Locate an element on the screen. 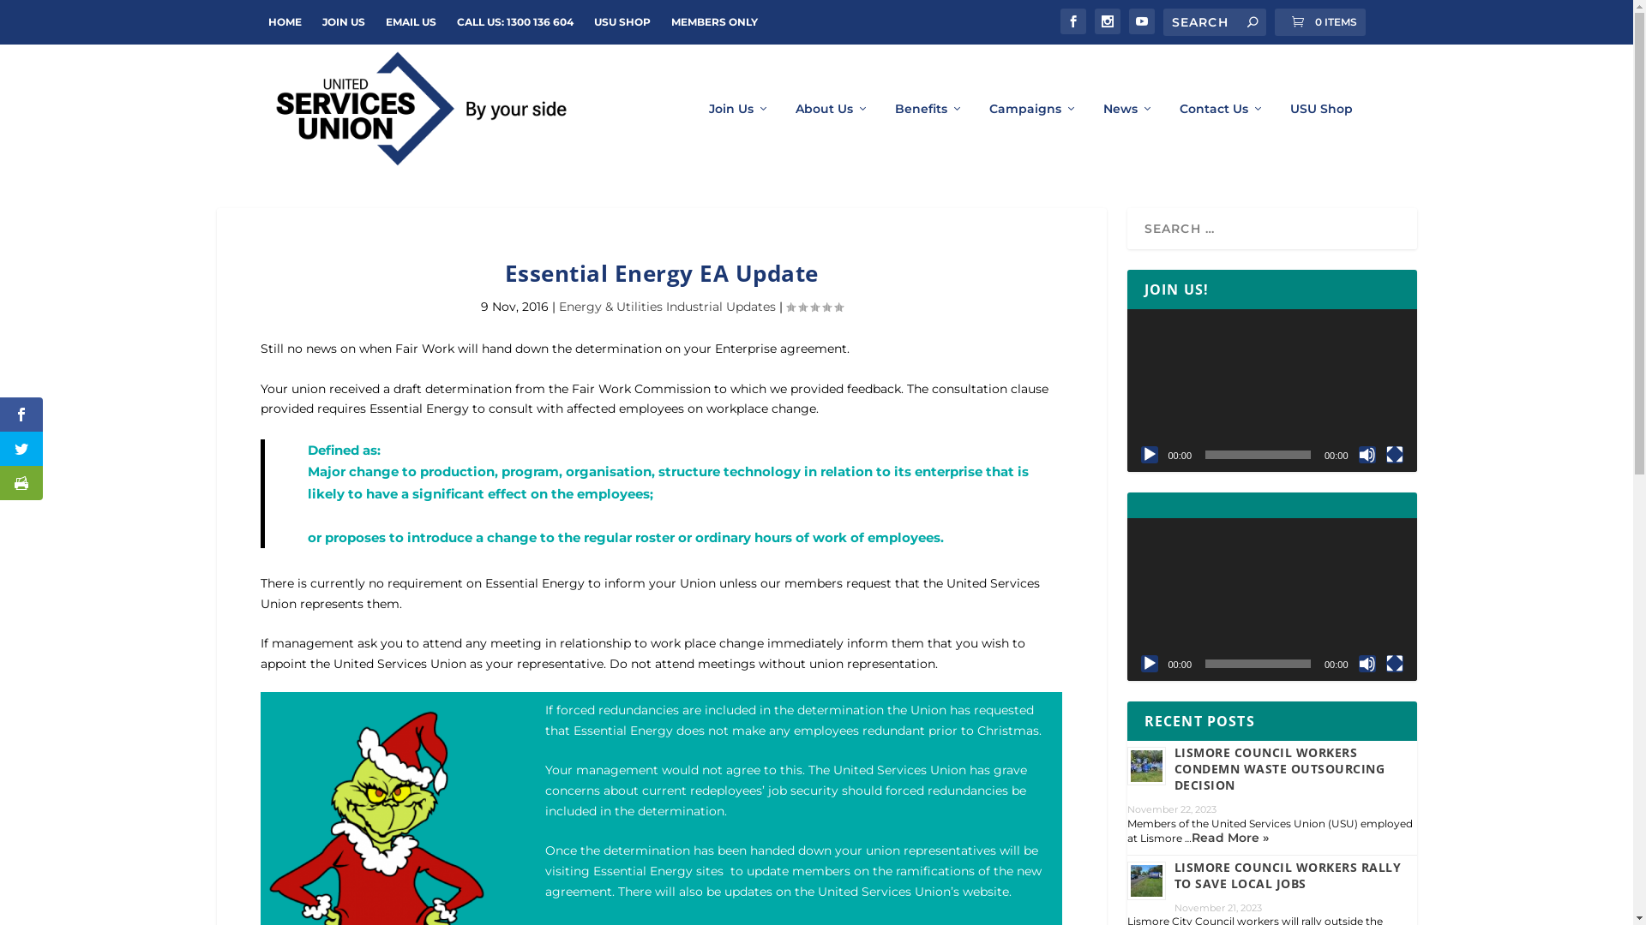 This screenshot has width=1646, height=925. Search is located at coordinates (36, 16).